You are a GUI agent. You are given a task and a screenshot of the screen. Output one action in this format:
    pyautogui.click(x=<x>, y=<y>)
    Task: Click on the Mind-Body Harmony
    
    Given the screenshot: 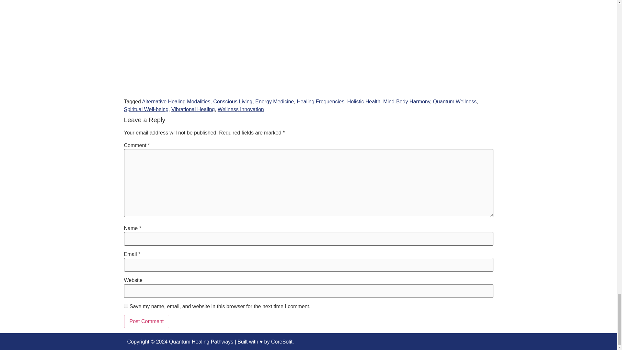 What is the action you would take?
    pyautogui.click(x=407, y=101)
    